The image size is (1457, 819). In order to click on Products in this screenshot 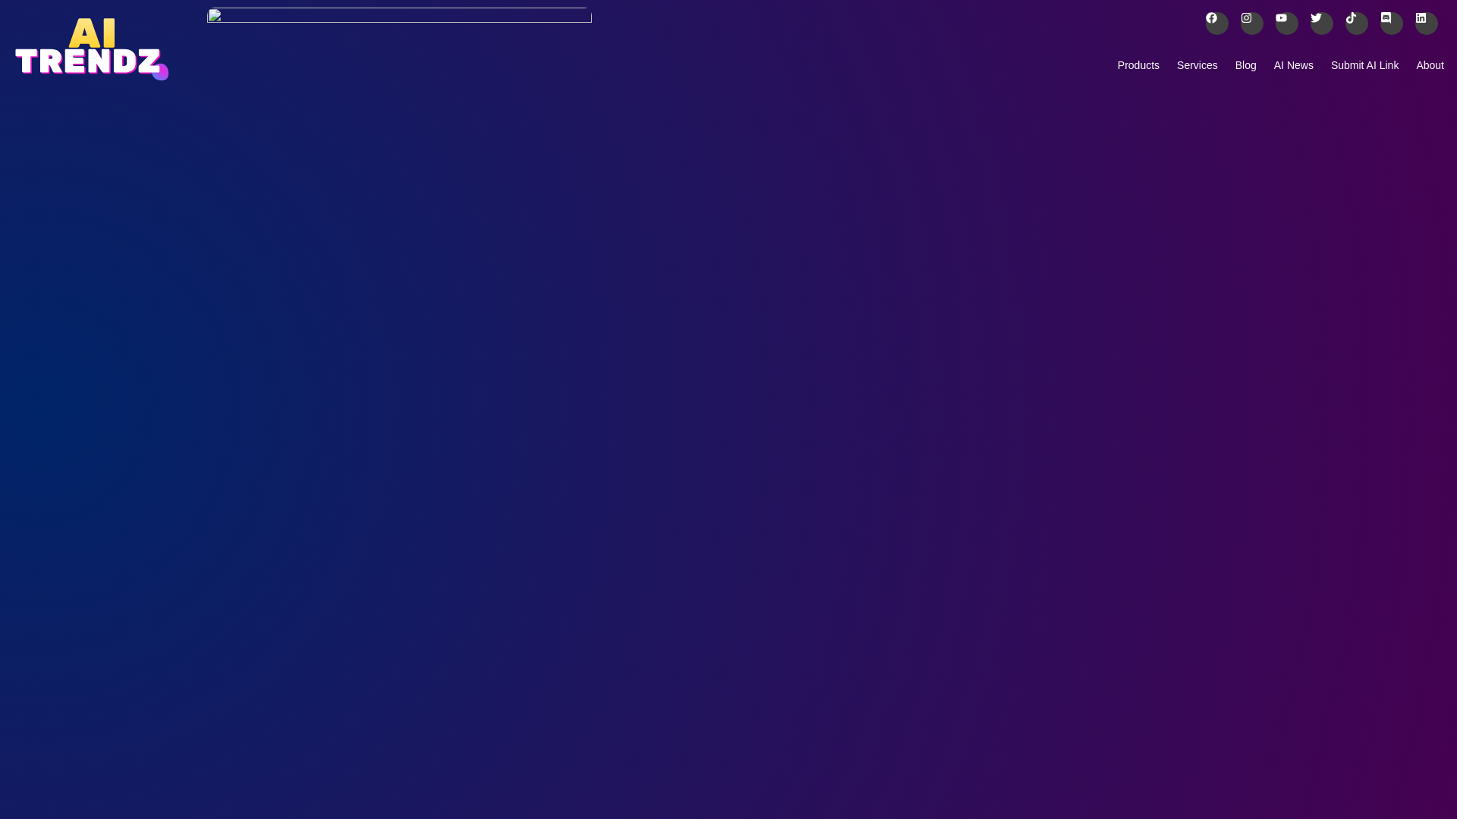, I will do `click(1138, 64)`.